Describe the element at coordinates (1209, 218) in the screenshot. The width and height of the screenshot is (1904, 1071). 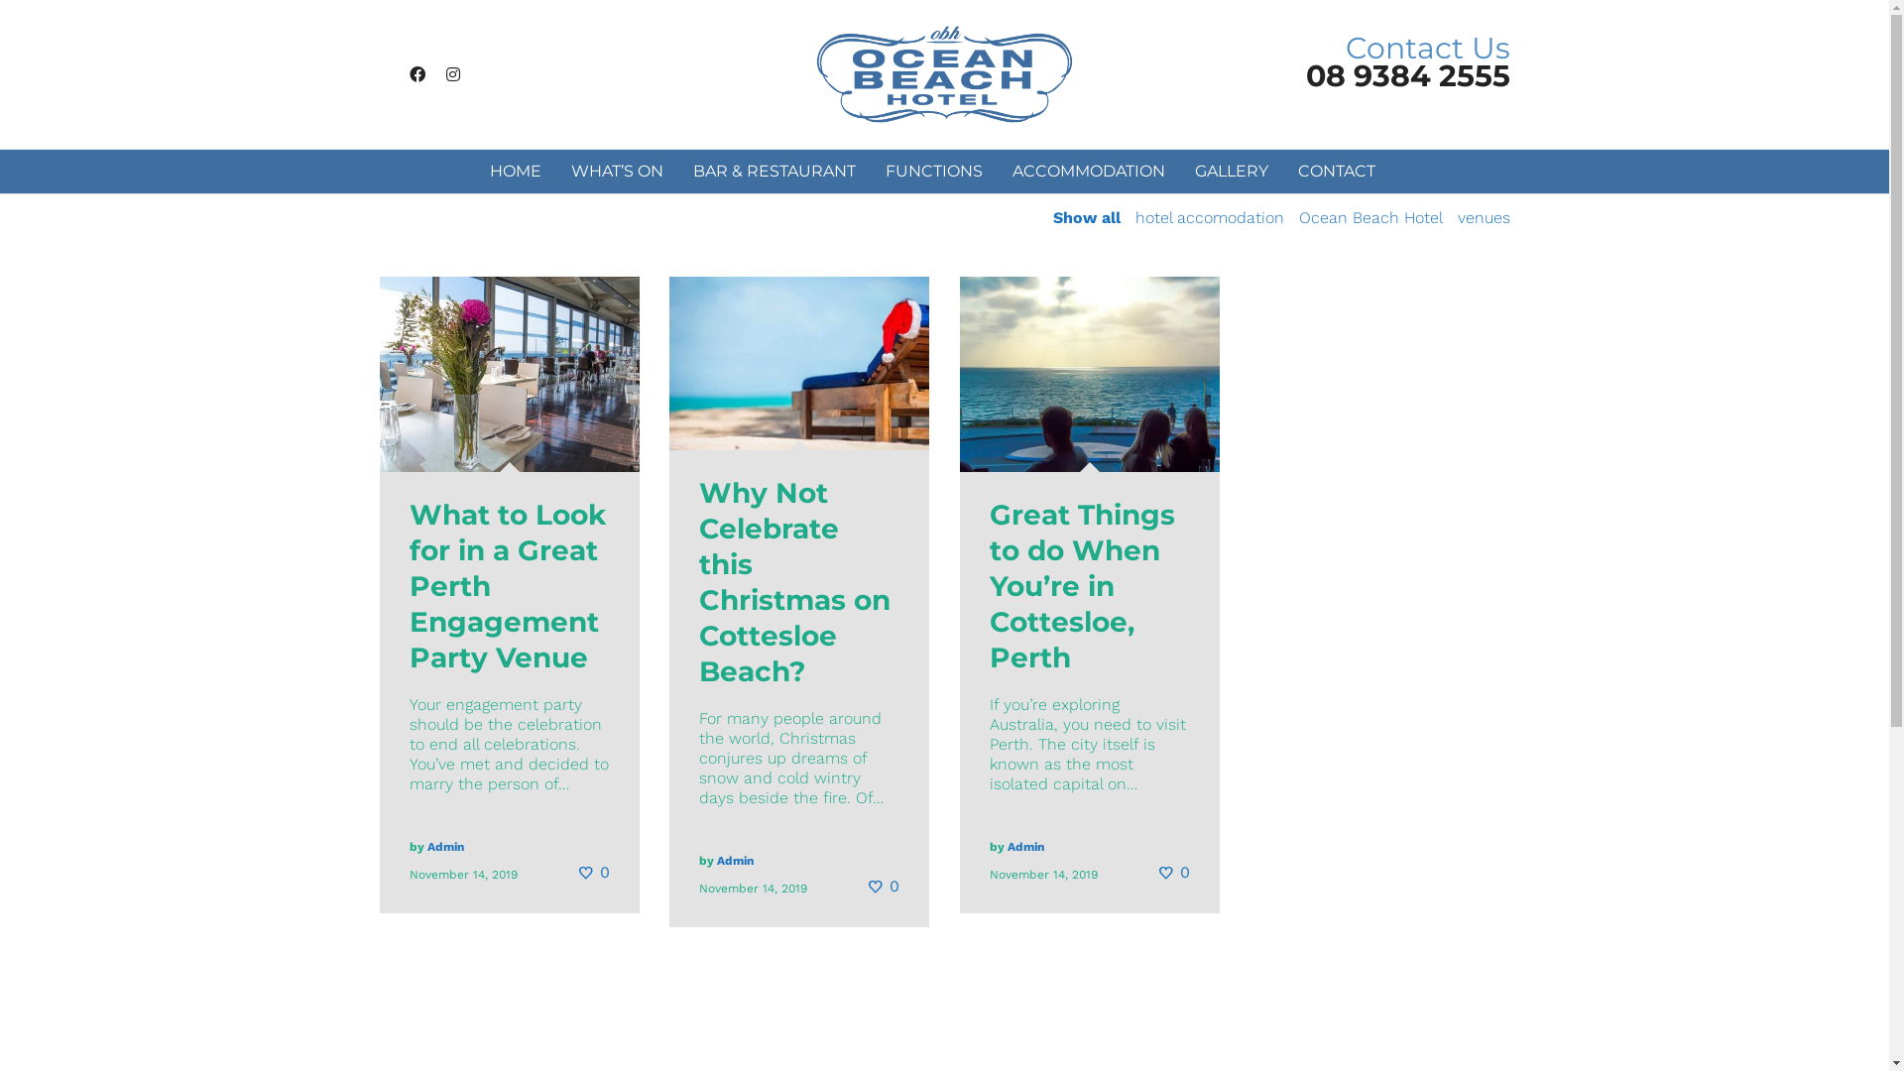
I see `hotel accomodation` at that location.